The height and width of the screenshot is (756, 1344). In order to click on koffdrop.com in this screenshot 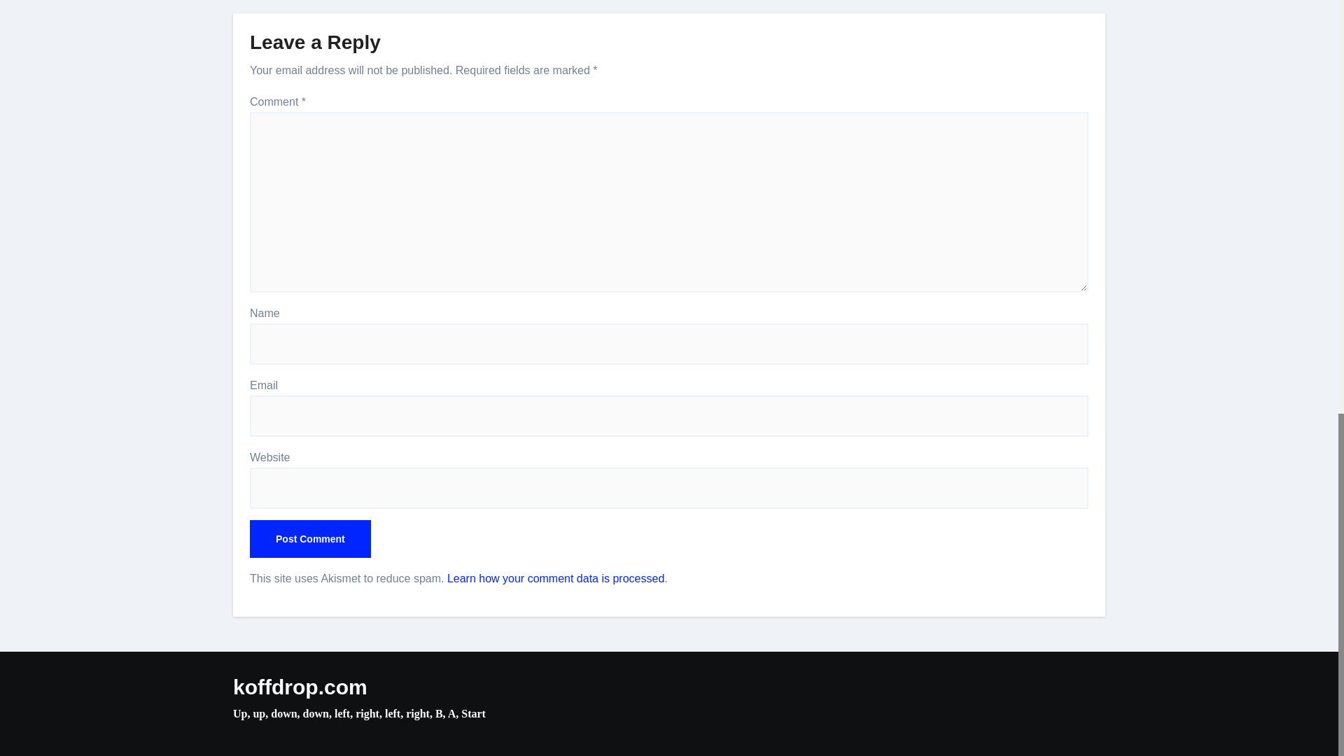, I will do `click(300, 687)`.